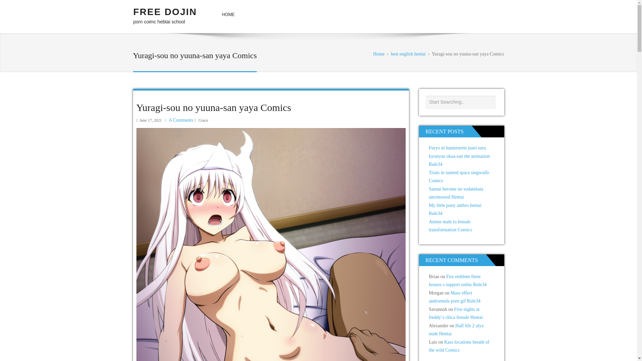 The width and height of the screenshot is (642, 361). What do you see at coordinates (150, 120) in the screenshot?
I see `June 17, 2021` at bounding box center [150, 120].